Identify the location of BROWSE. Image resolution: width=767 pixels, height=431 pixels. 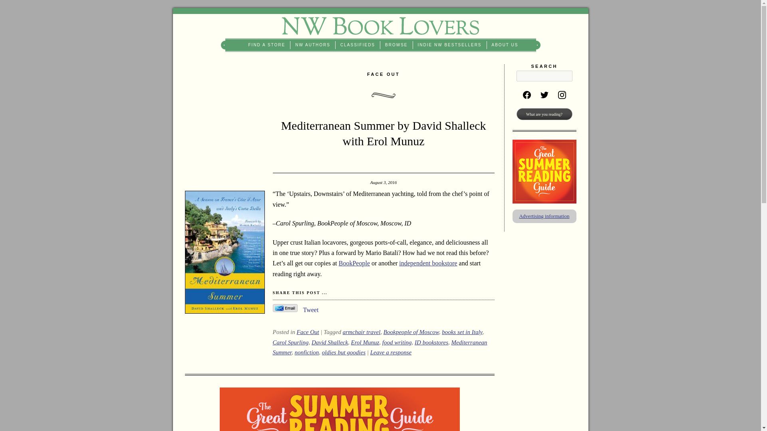
(396, 45).